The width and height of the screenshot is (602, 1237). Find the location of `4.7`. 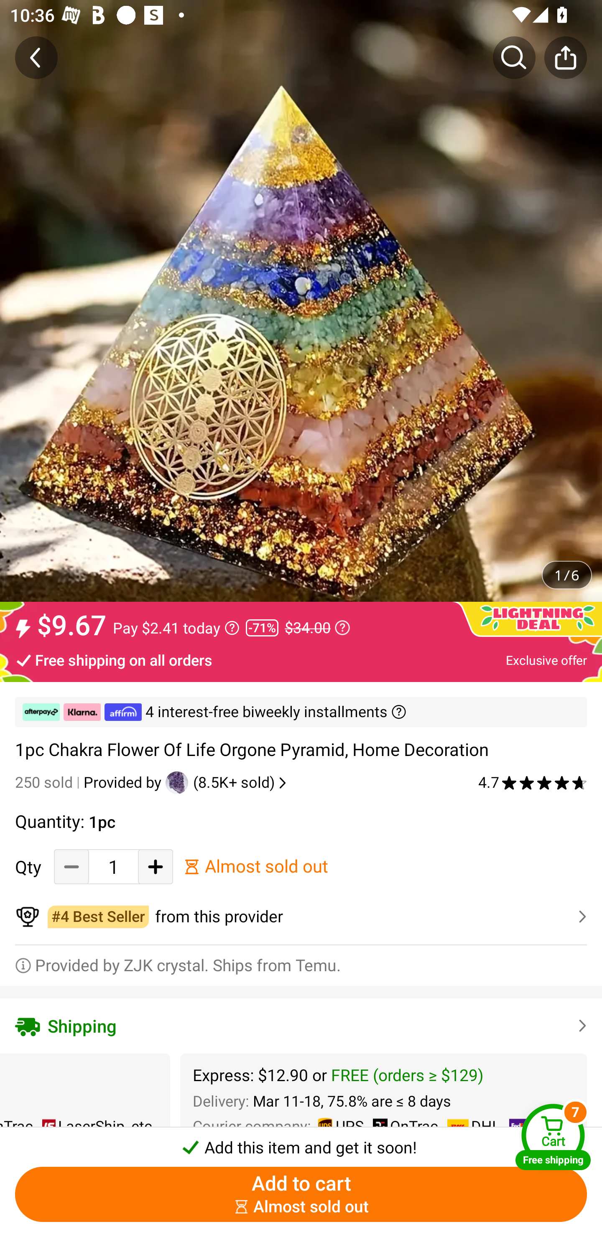

4.7 is located at coordinates (533, 783).